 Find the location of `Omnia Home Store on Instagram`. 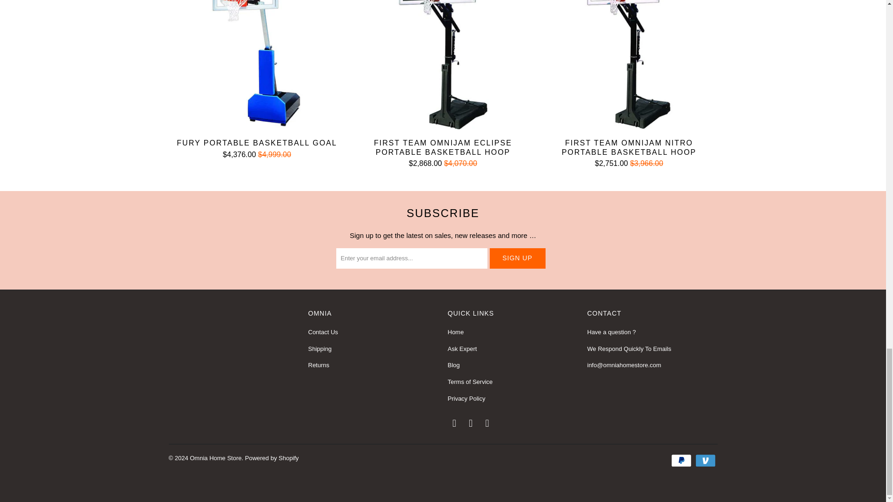

Omnia Home Store on Instagram is located at coordinates (487, 423).